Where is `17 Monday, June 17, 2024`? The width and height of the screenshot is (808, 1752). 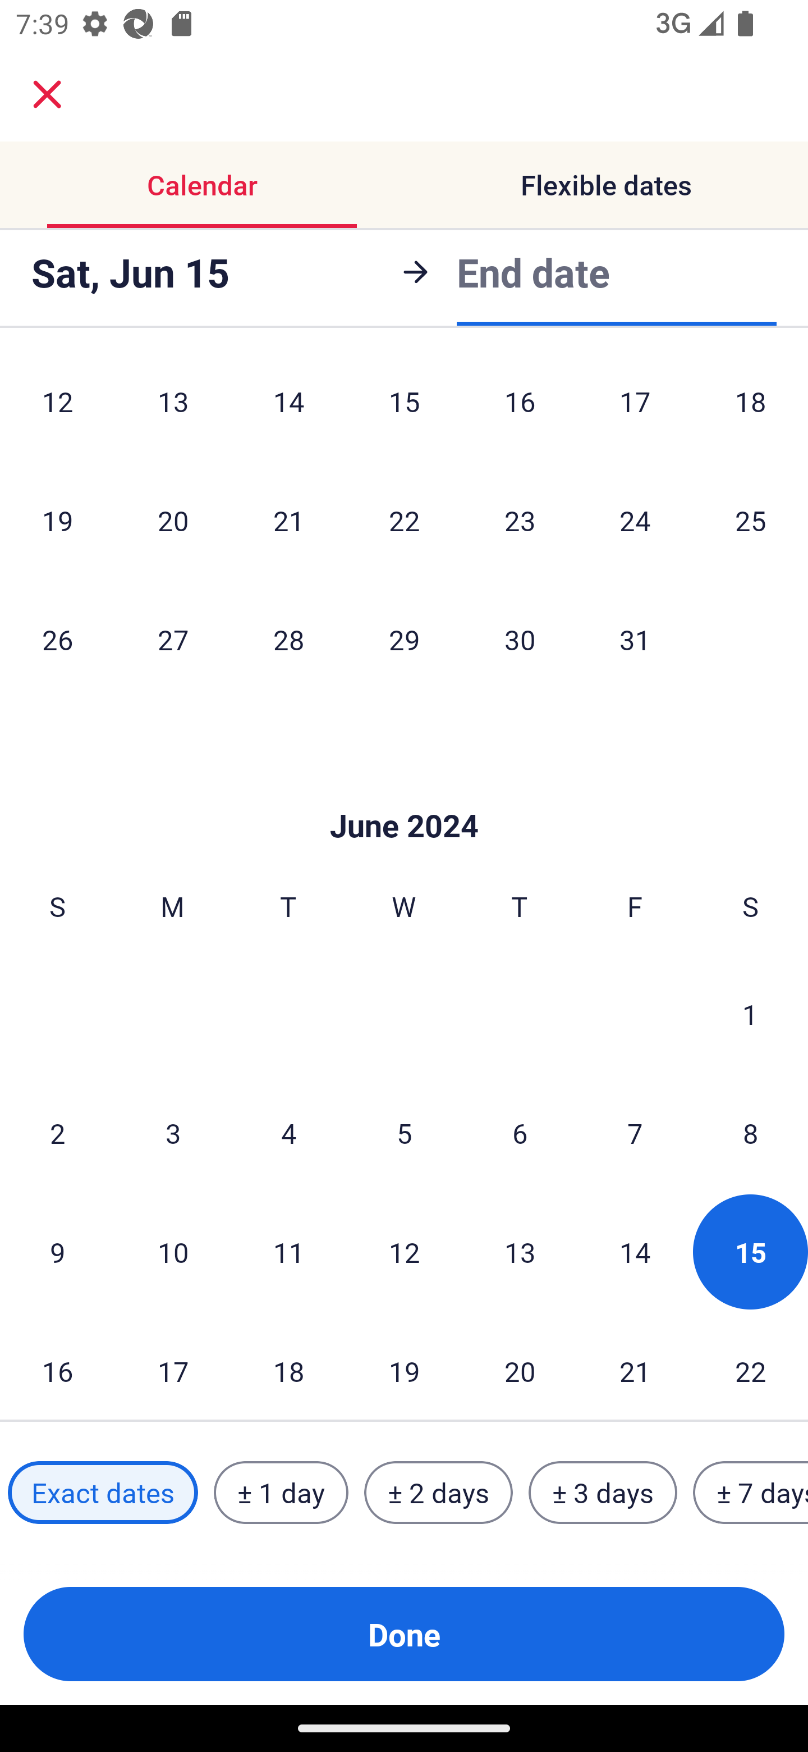
17 Monday, June 17, 2024 is located at coordinates (173, 1367).